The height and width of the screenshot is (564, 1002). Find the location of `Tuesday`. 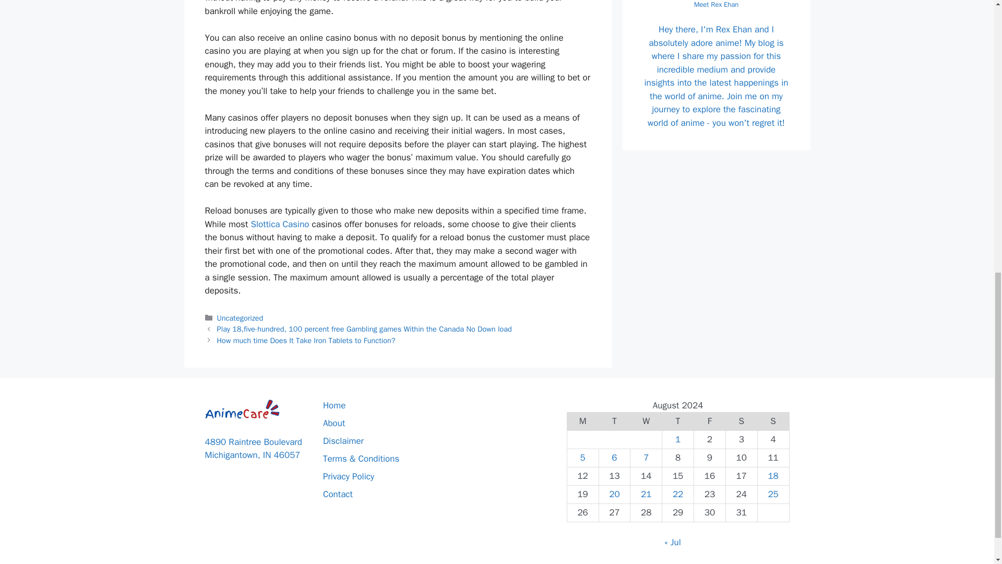

Tuesday is located at coordinates (614, 421).